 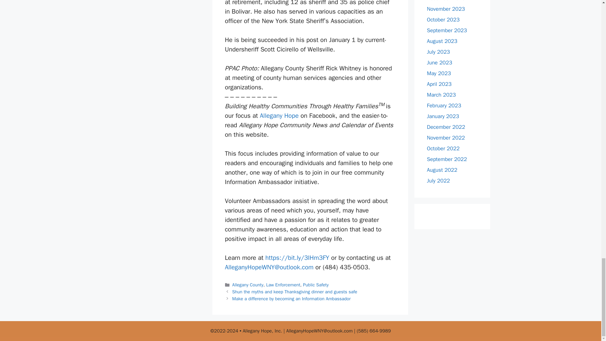 What do you see at coordinates (316, 285) in the screenshot?
I see `Public Safety` at bounding box center [316, 285].